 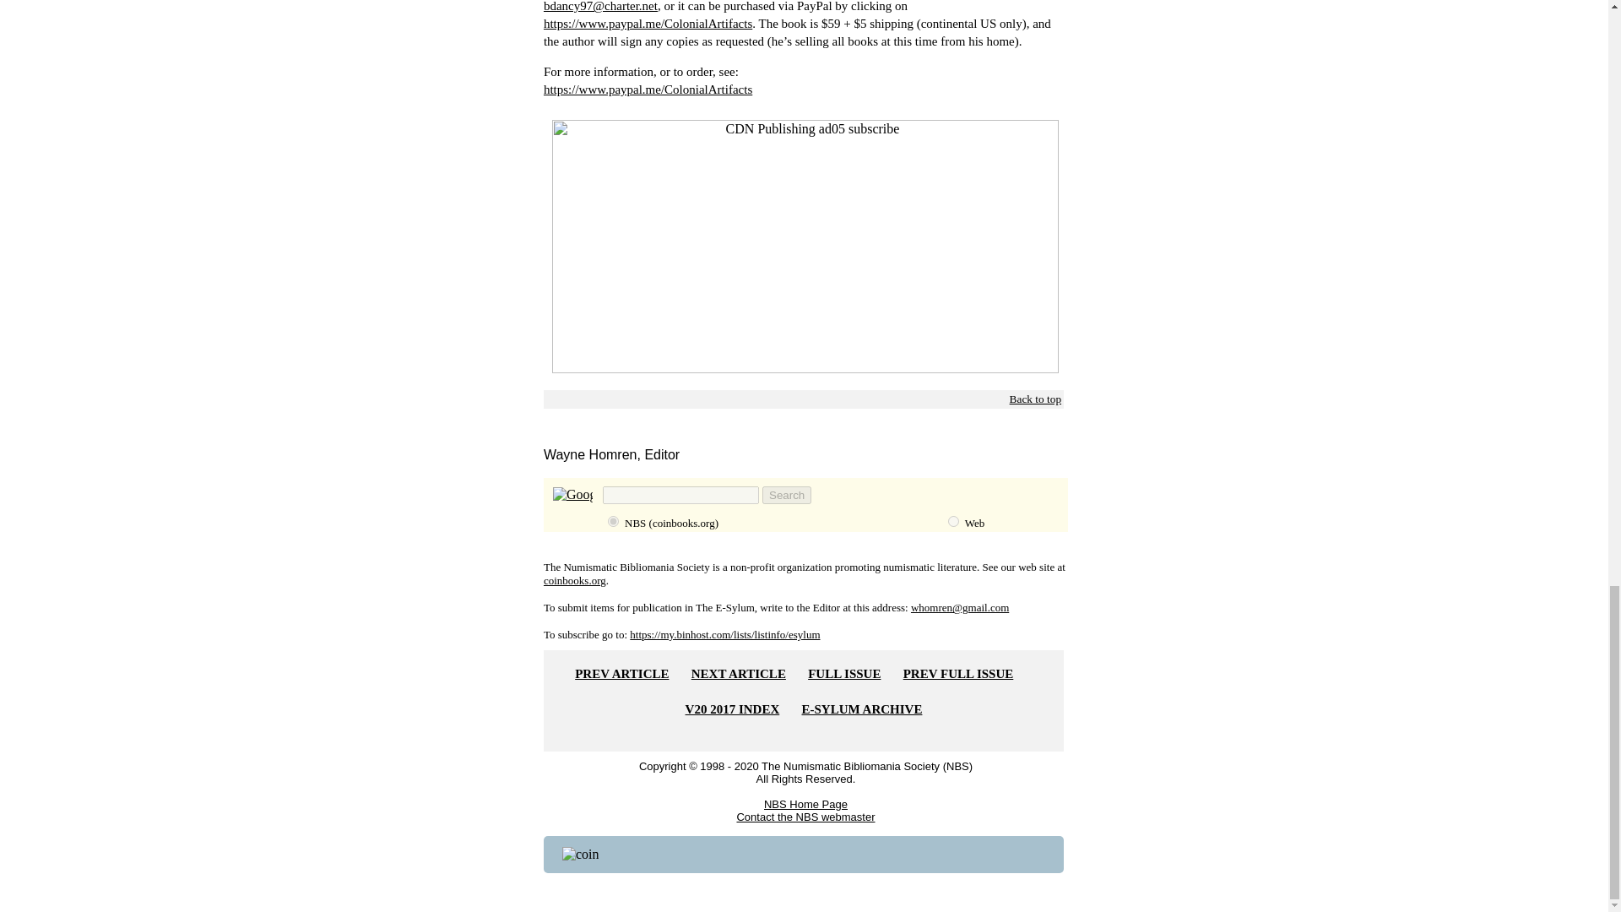 What do you see at coordinates (733, 708) in the screenshot?
I see `V20 2017 INDEX` at bounding box center [733, 708].